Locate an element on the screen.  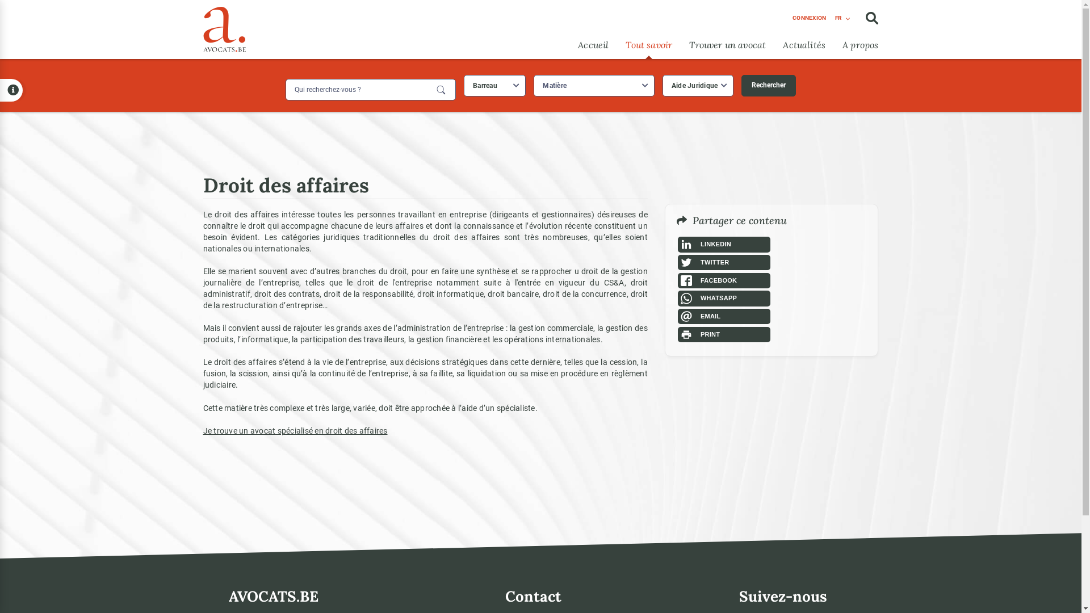
A propos is located at coordinates (861, 45).